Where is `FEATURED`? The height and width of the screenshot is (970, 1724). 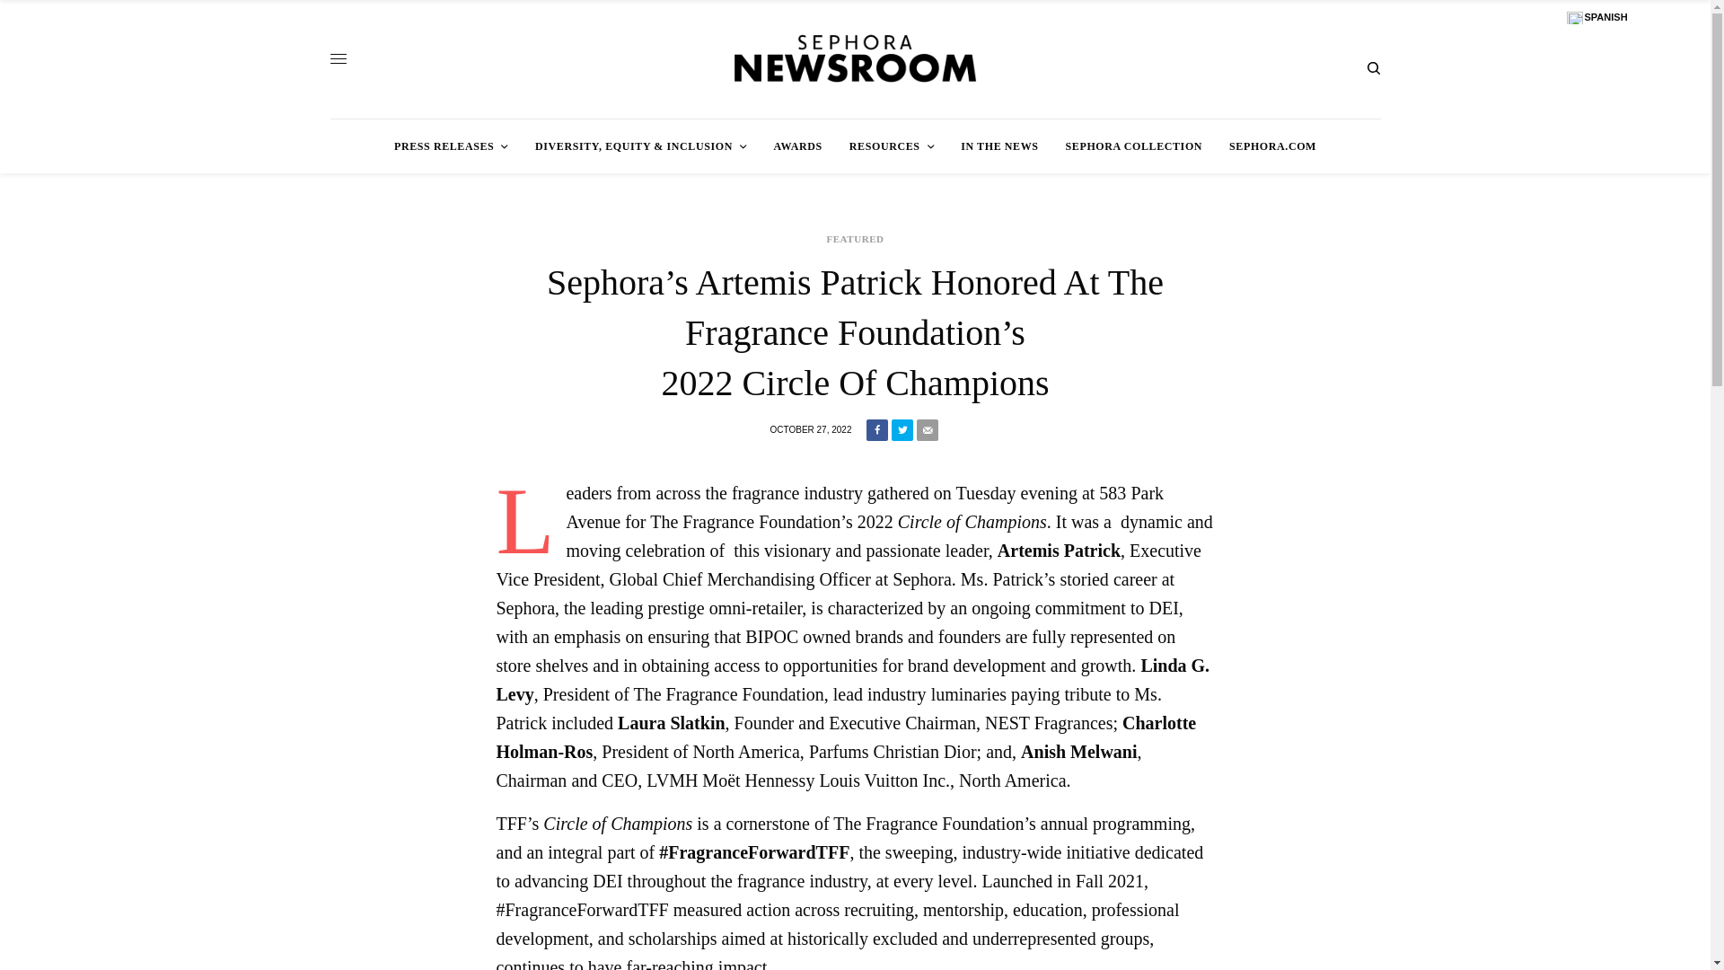 FEATURED is located at coordinates (854, 239).